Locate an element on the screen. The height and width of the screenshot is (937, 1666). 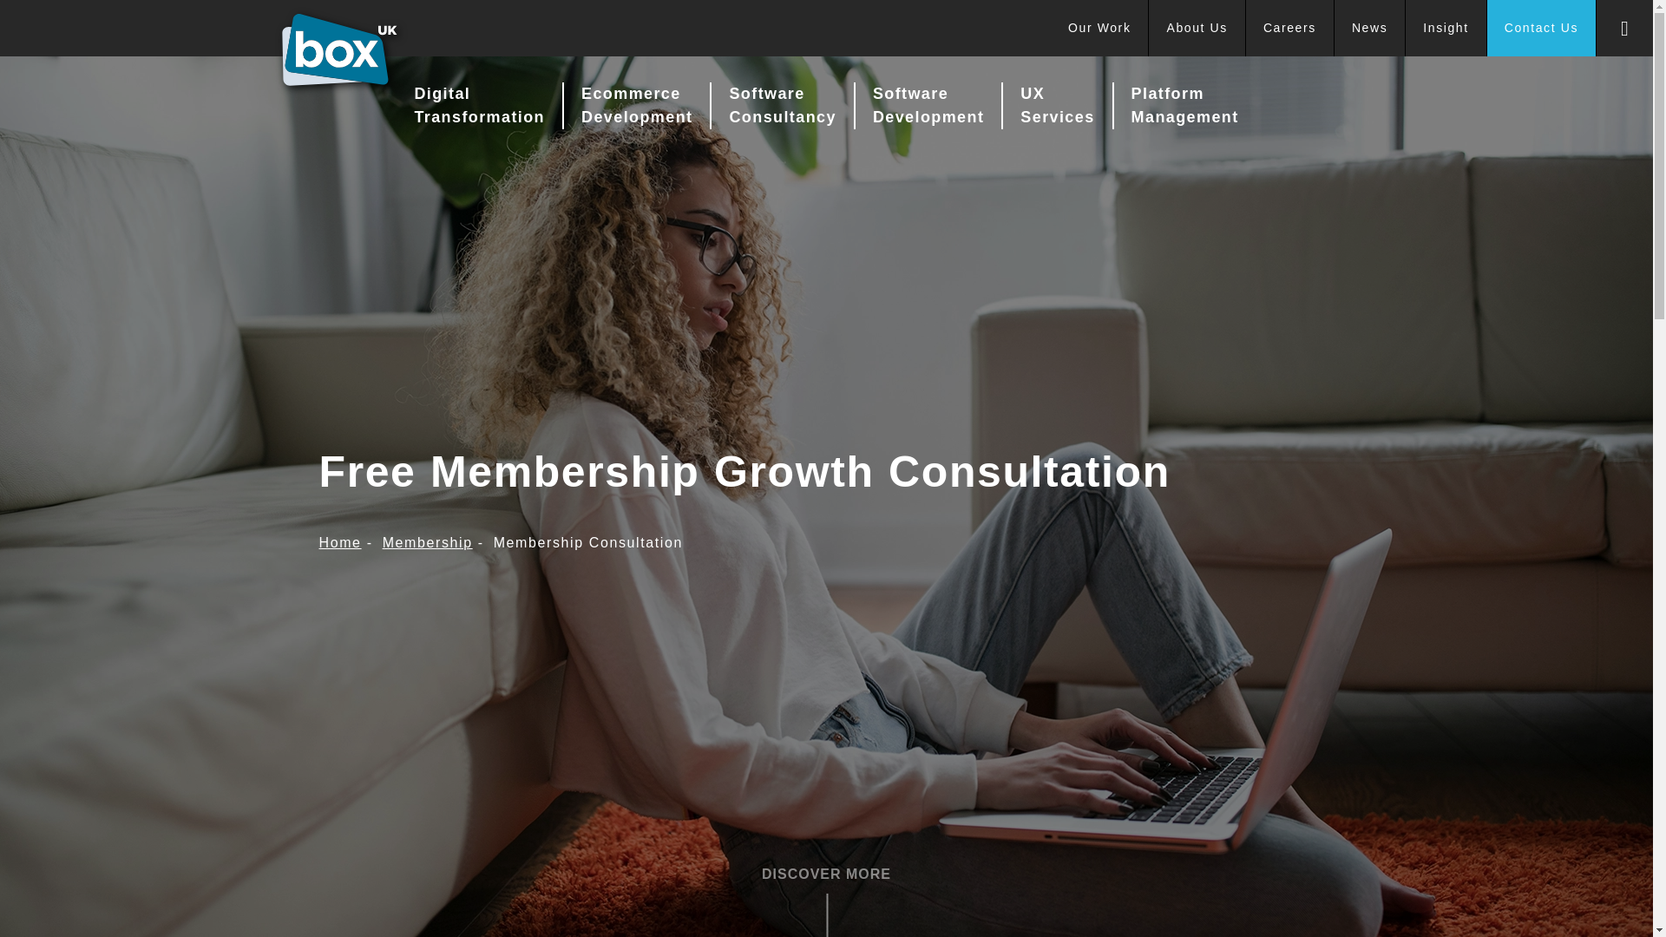
Insight is located at coordinates (1446, 28).